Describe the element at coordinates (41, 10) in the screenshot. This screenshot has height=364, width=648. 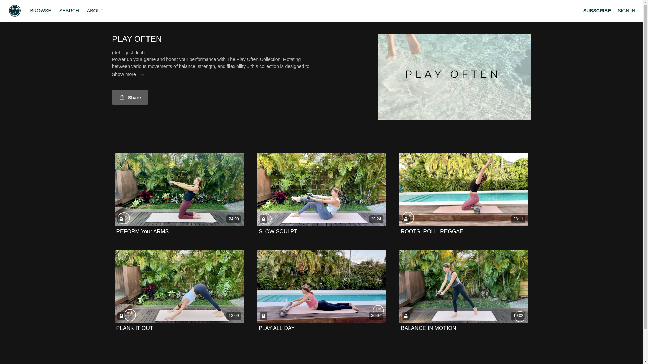
I see `BROWSE` at that location.